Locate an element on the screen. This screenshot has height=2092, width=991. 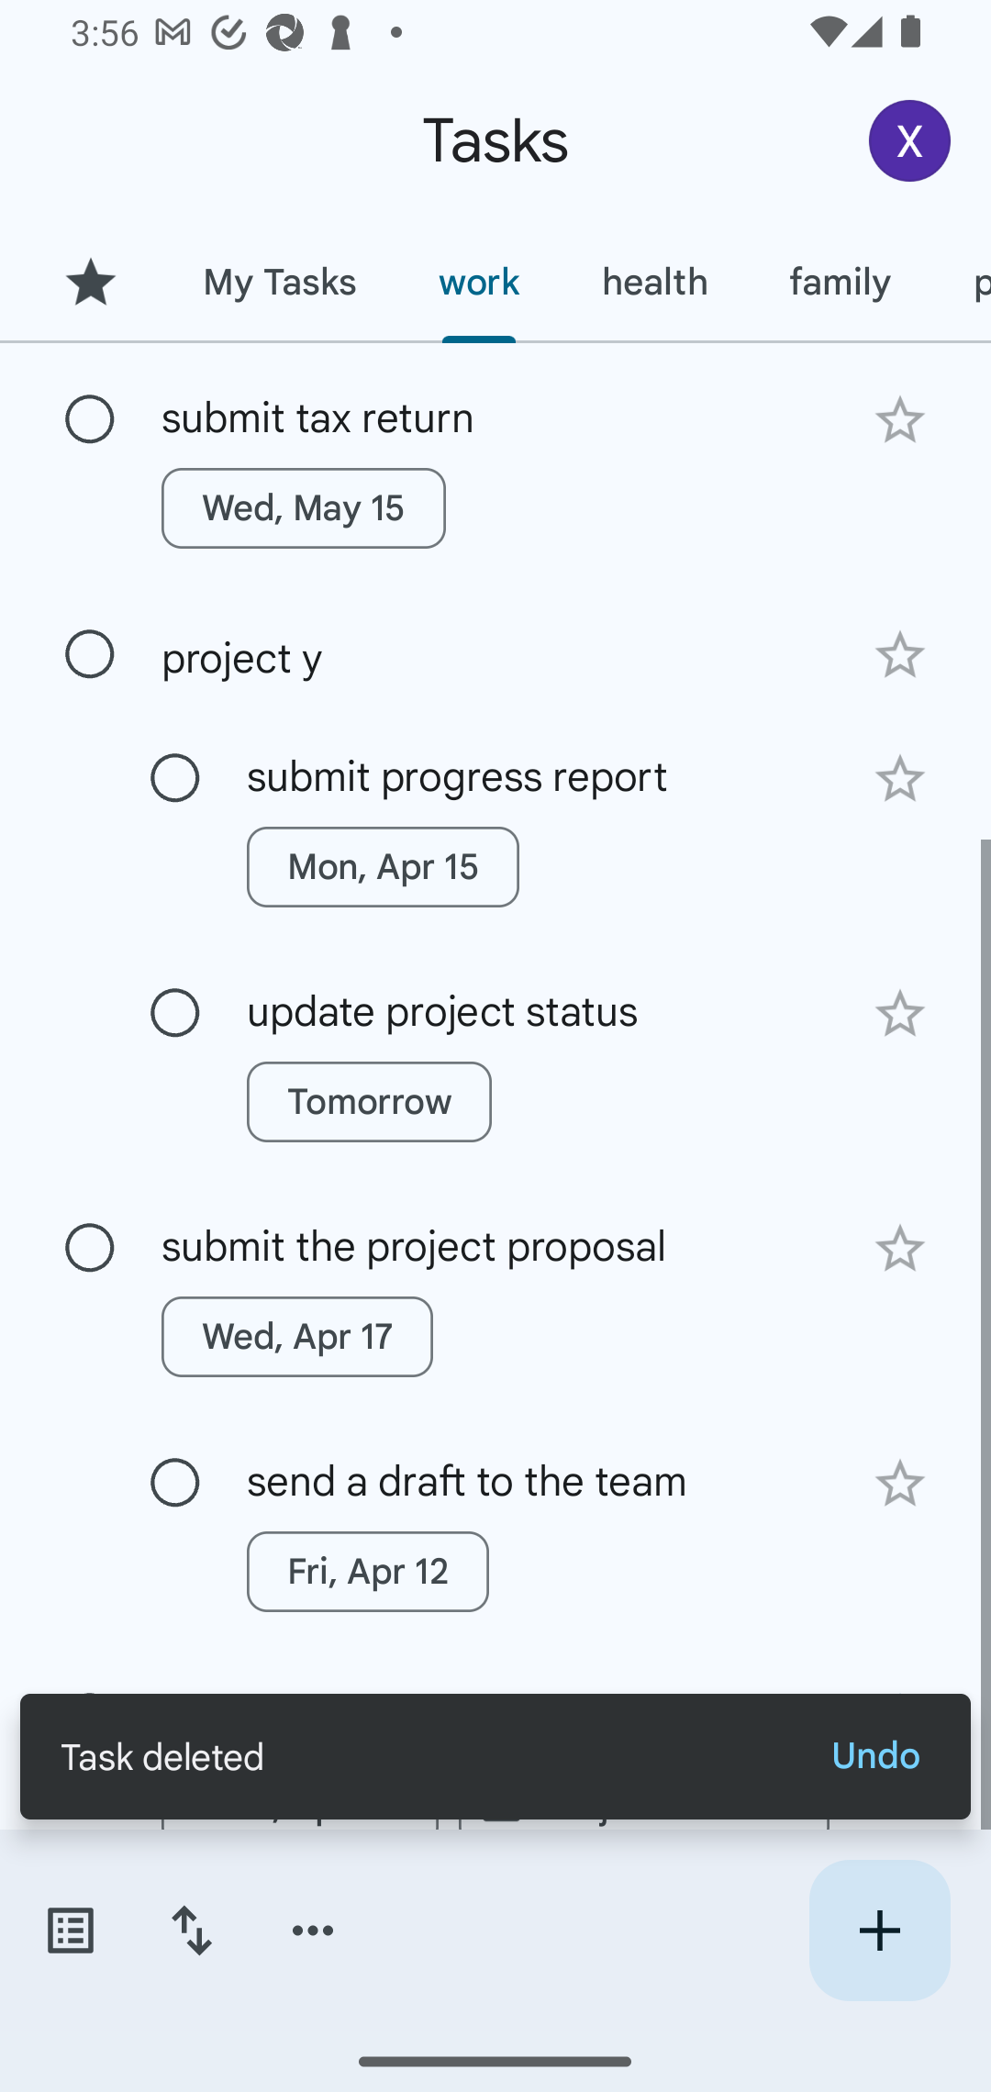
Mark as complete is located at coordinates (90, 655).